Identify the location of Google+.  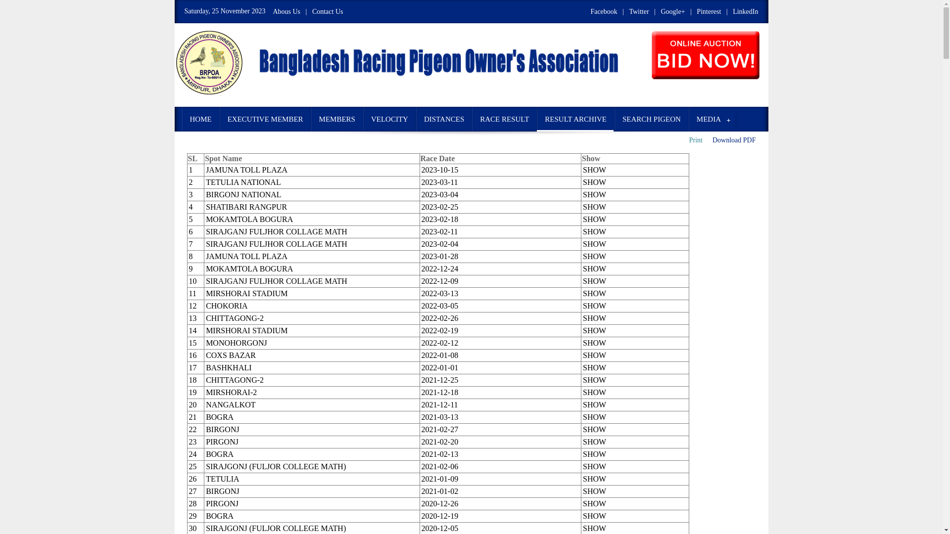
(673, 12).